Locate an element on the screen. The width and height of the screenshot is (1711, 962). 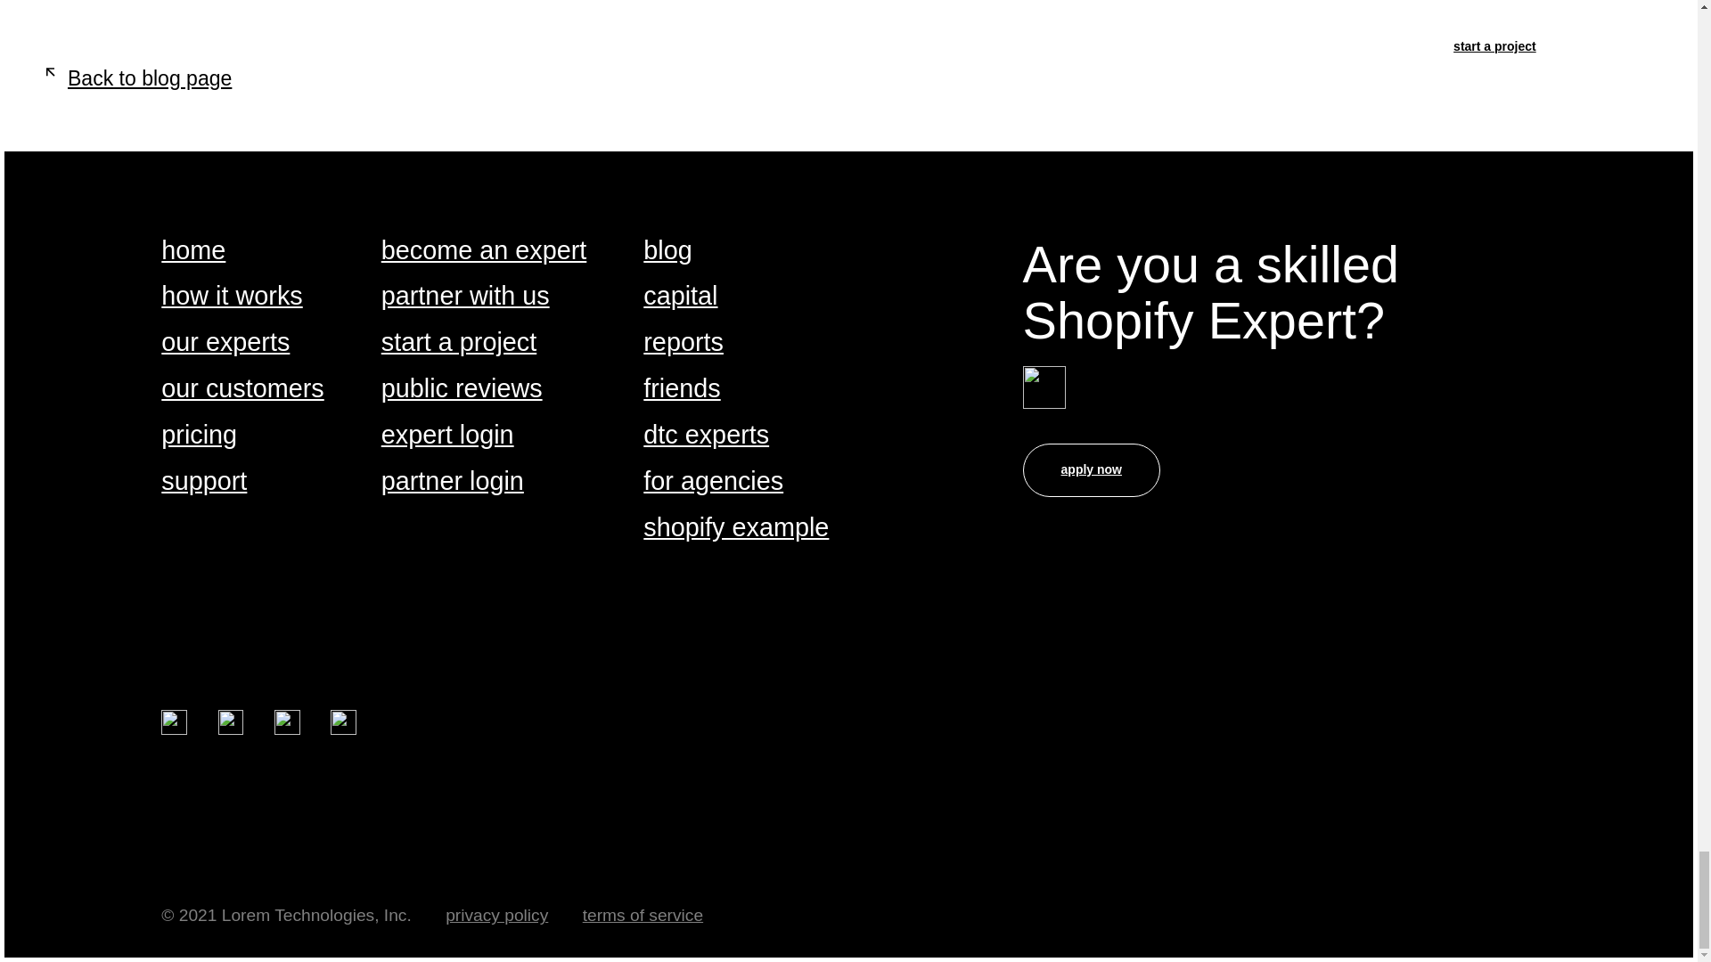
dtc experts is located at coordinates (706, 436).